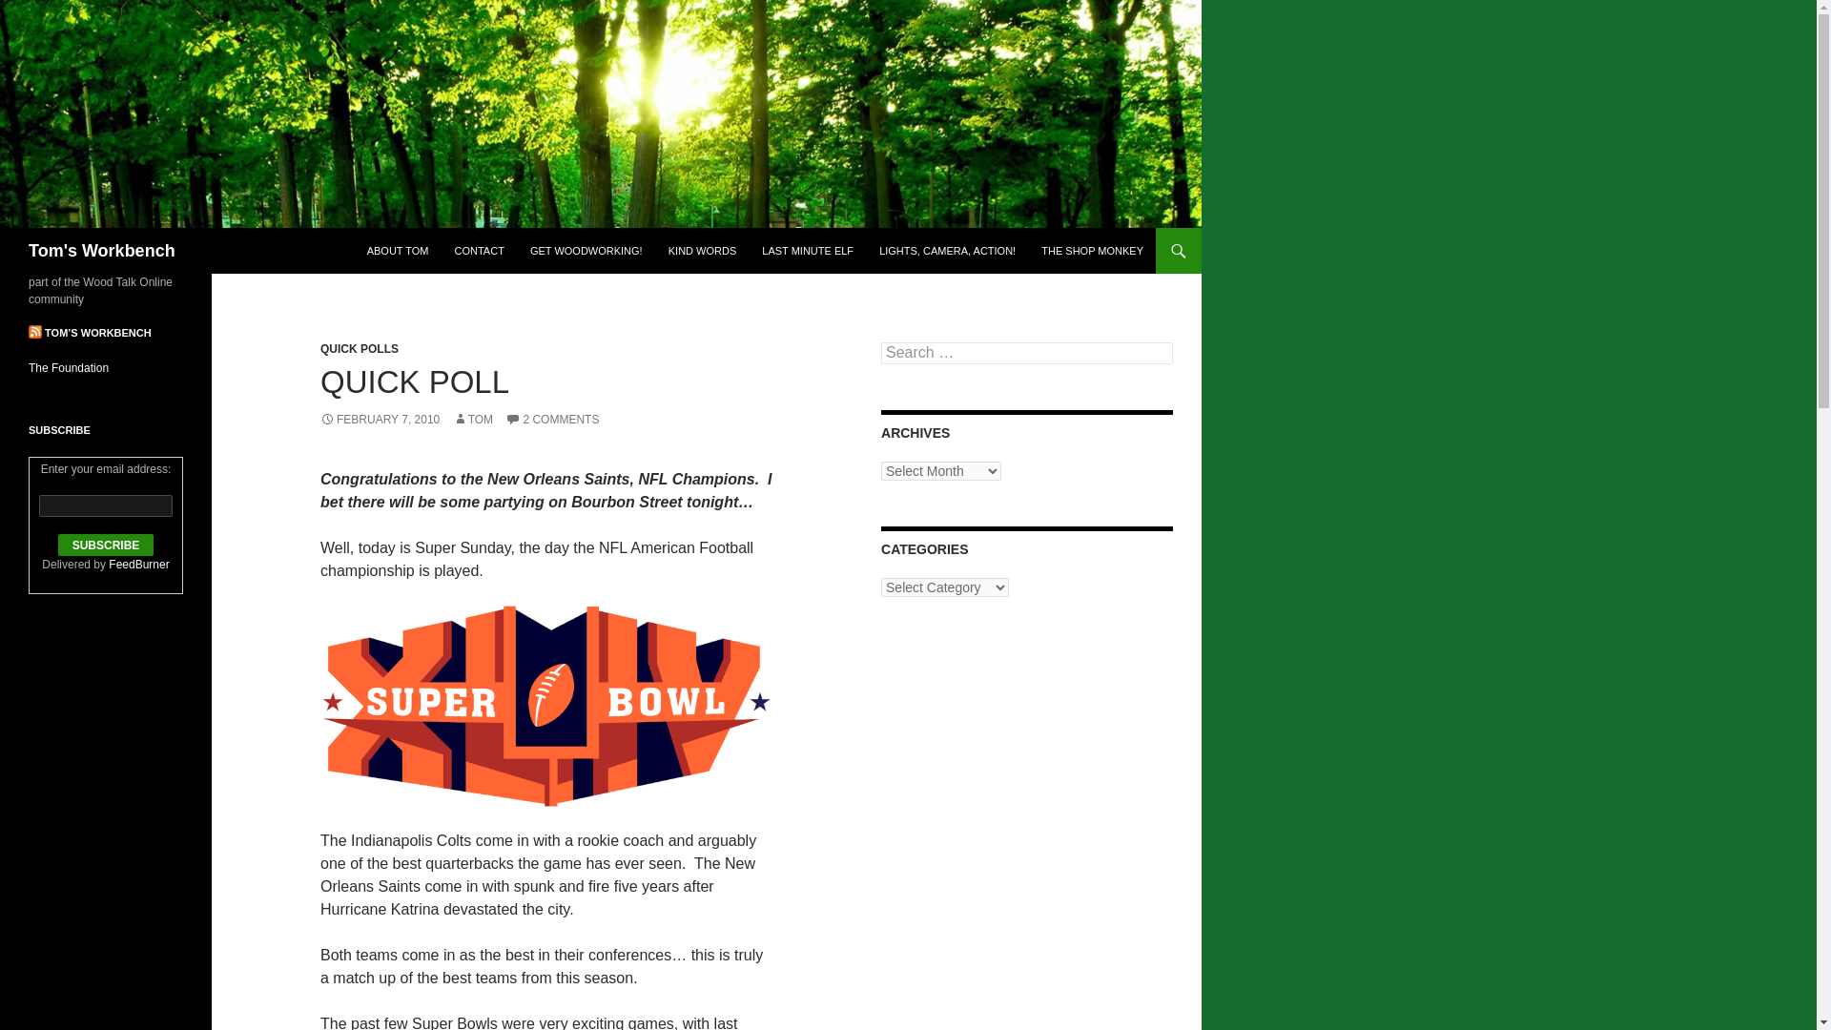  Describe the element at coordinates (703, 250) in the screenshot. I see `KIND WORDS` at that location.